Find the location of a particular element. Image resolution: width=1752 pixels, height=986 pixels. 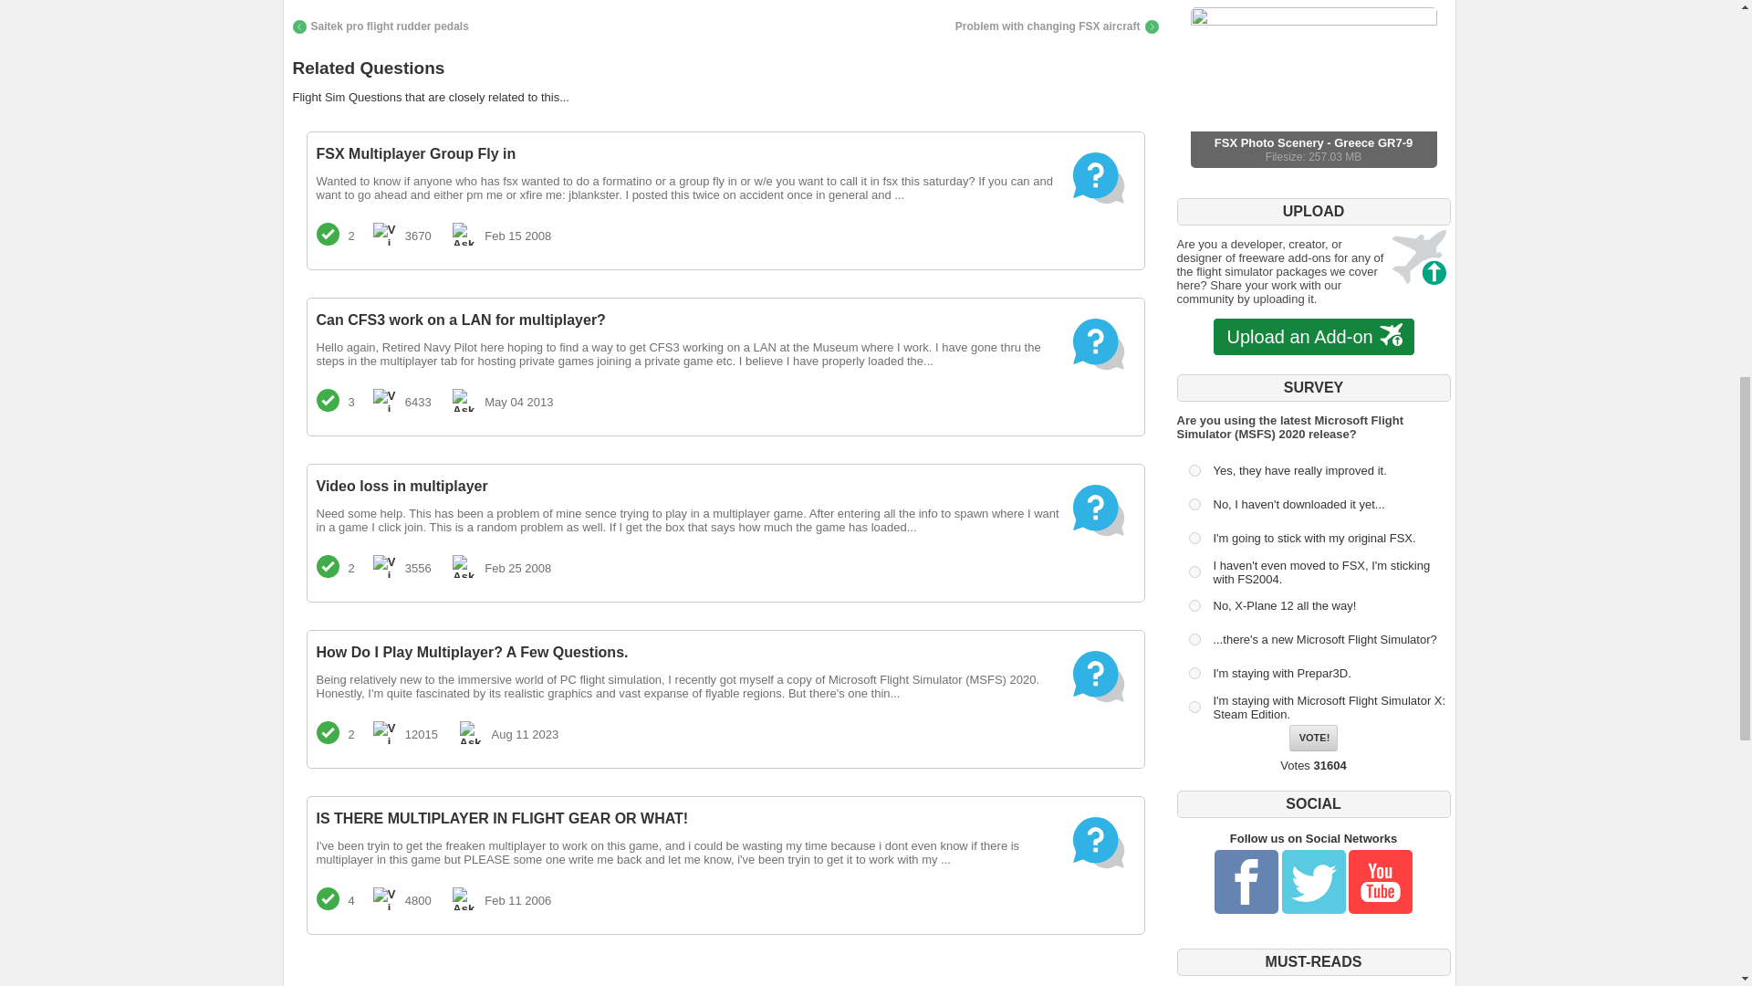

9 is located at coordinates (1194, 707).